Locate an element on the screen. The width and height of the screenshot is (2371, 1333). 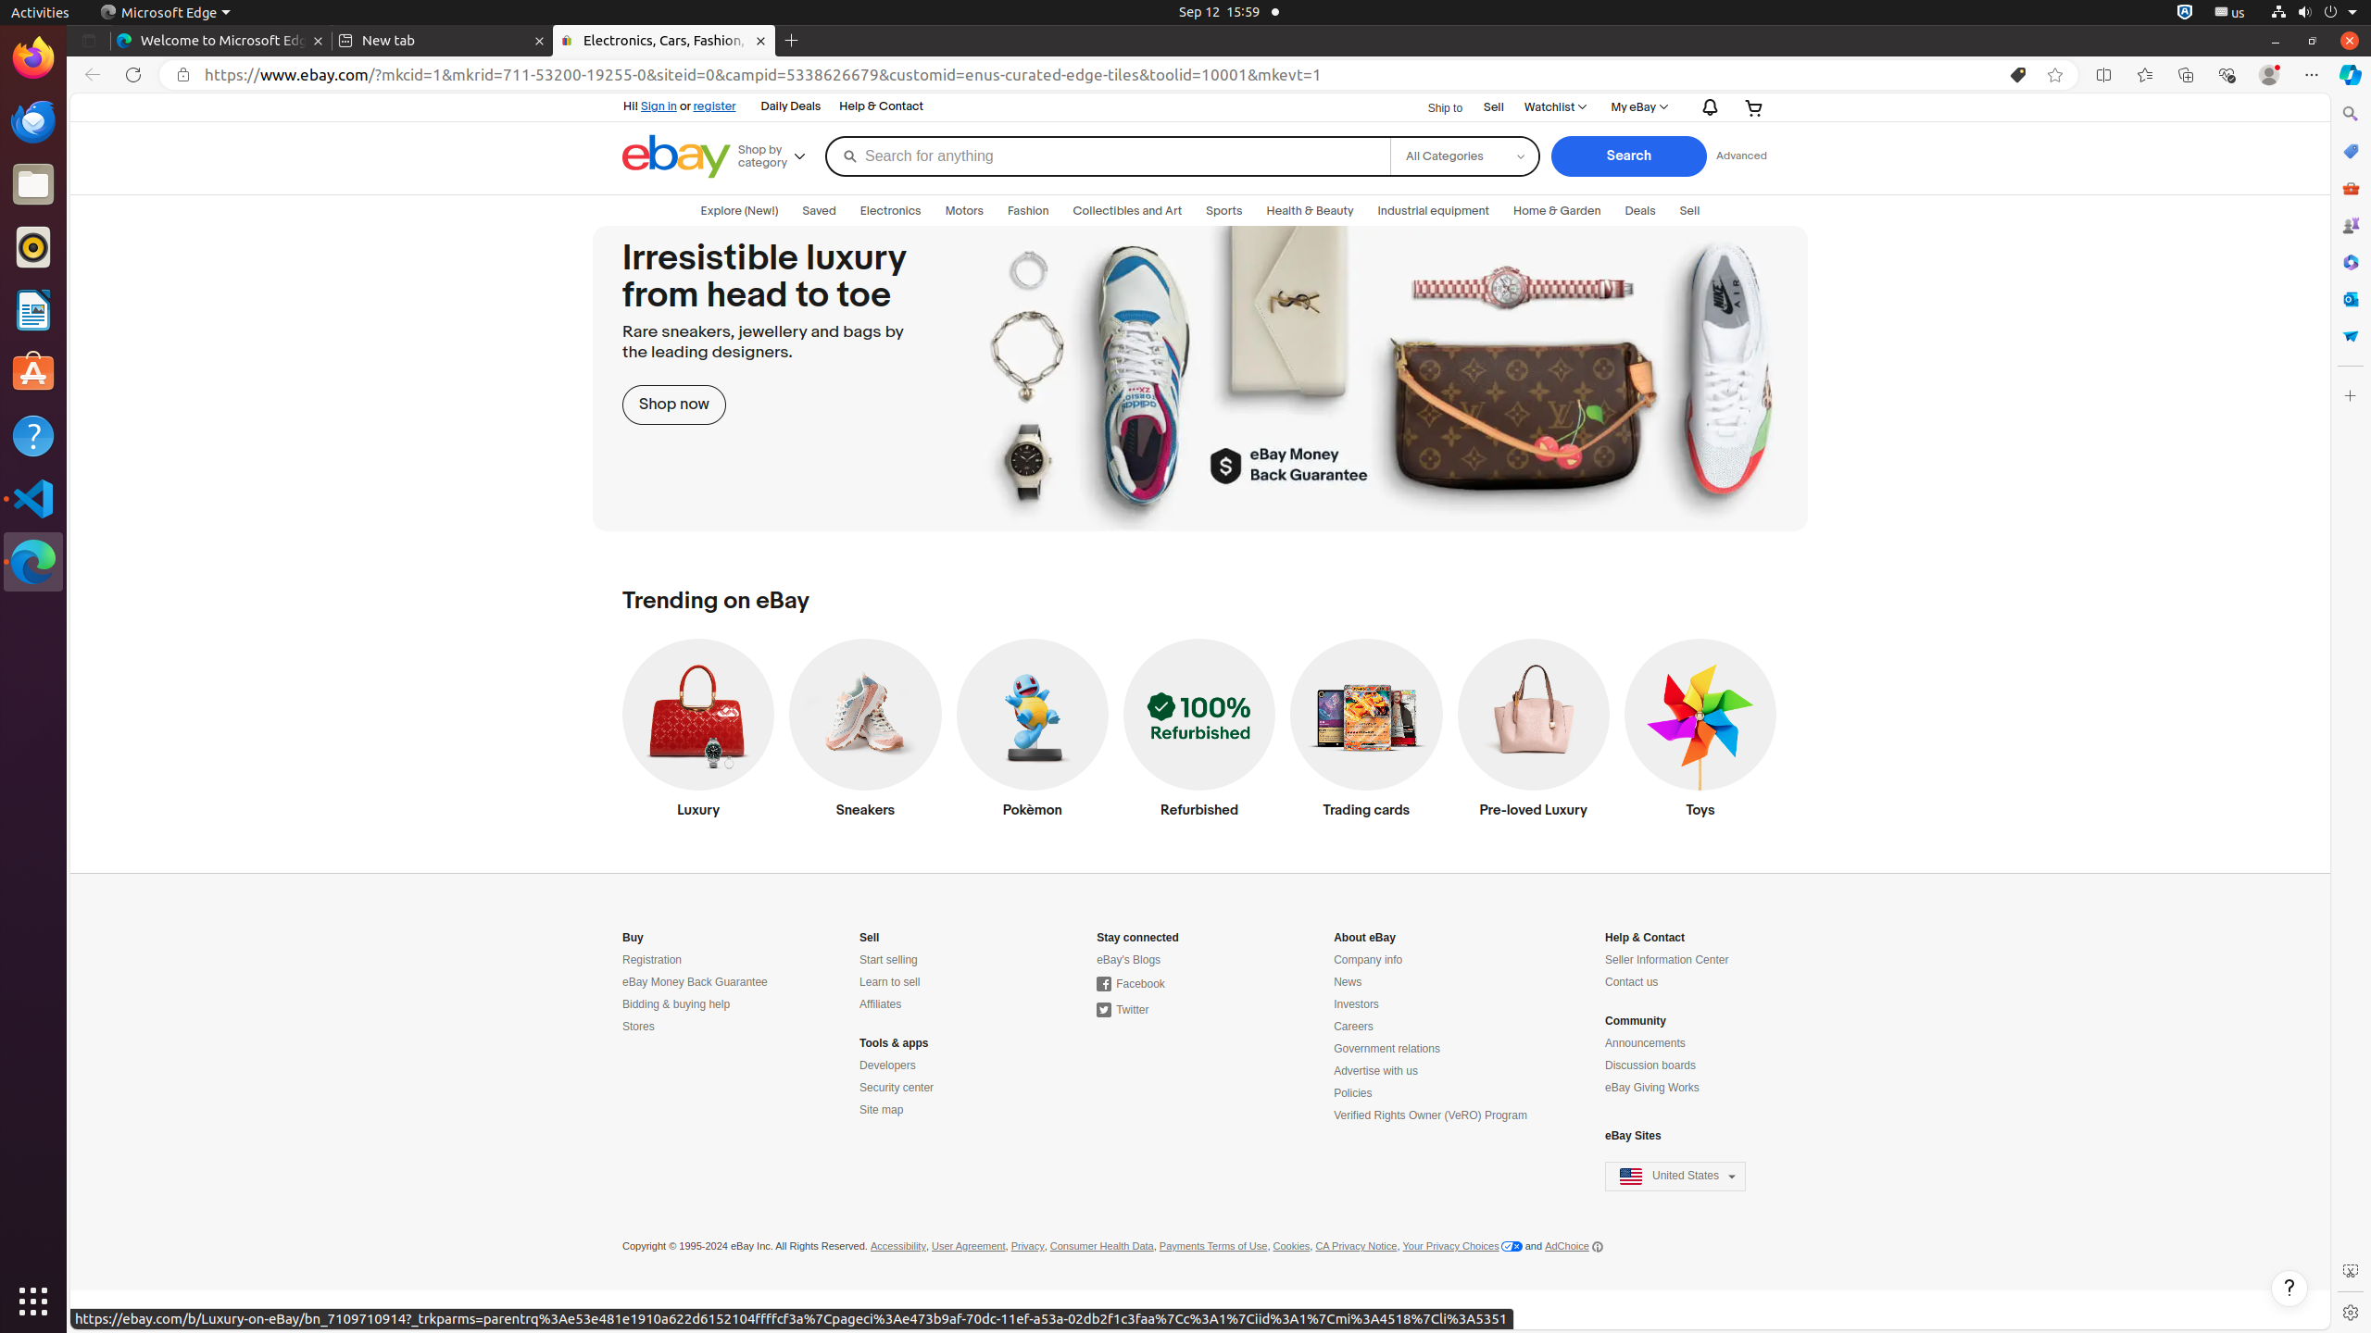
Policies is located at coordinates (1353, 1094).